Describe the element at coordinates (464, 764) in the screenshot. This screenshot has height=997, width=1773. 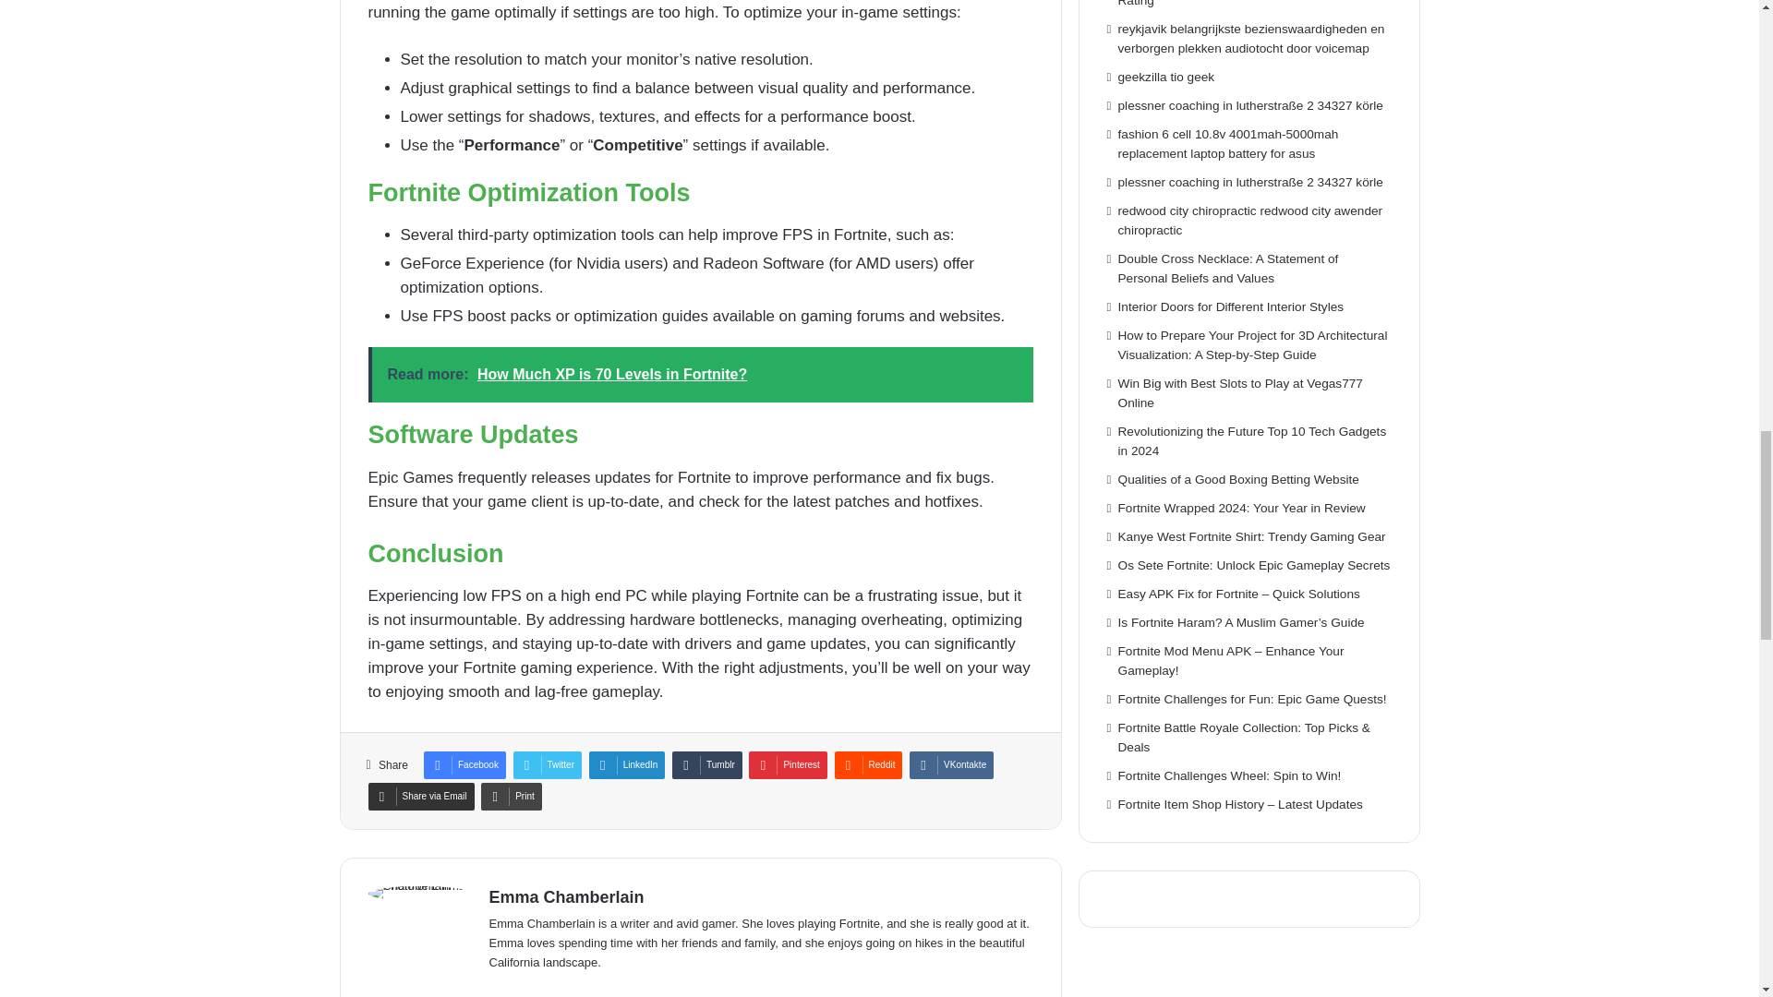
I see `Facebook` at that location.